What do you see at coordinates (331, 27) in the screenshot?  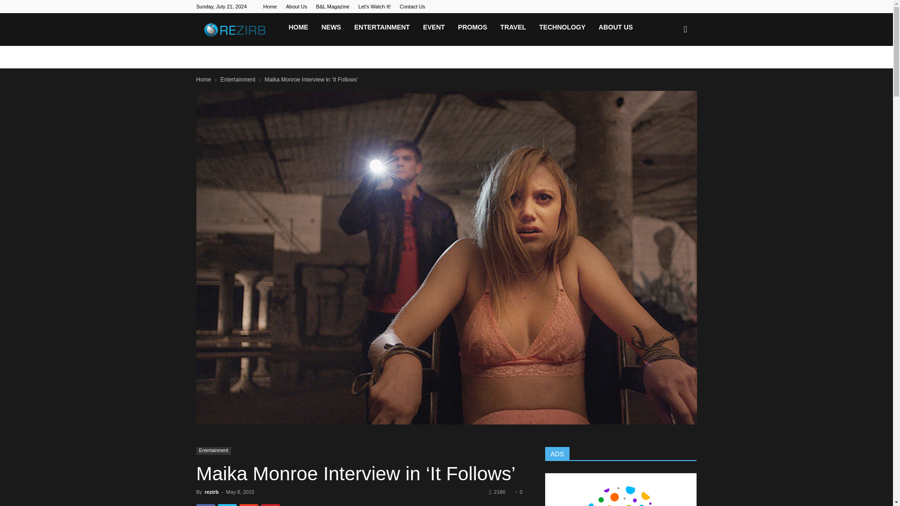 I see `NEWS` at bounding box center [331, 27].